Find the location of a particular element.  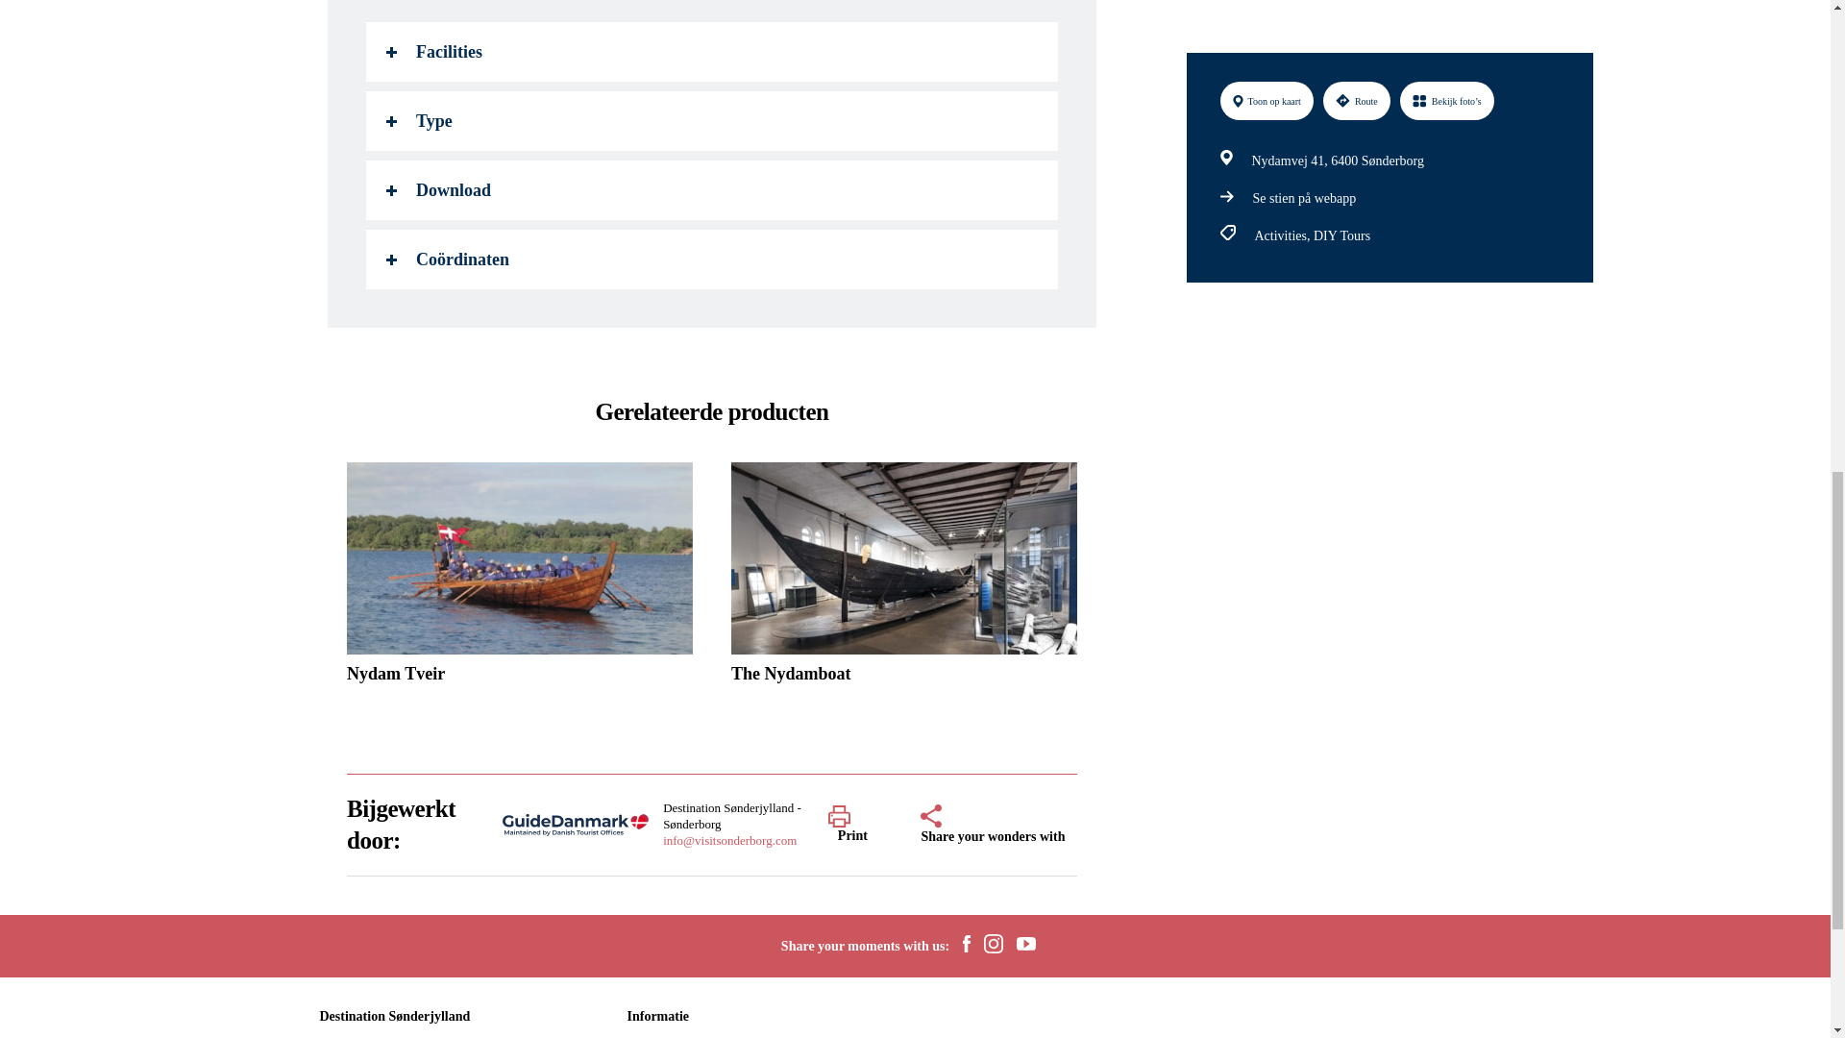

The Nydamboat is located at coordinates (903, 579).